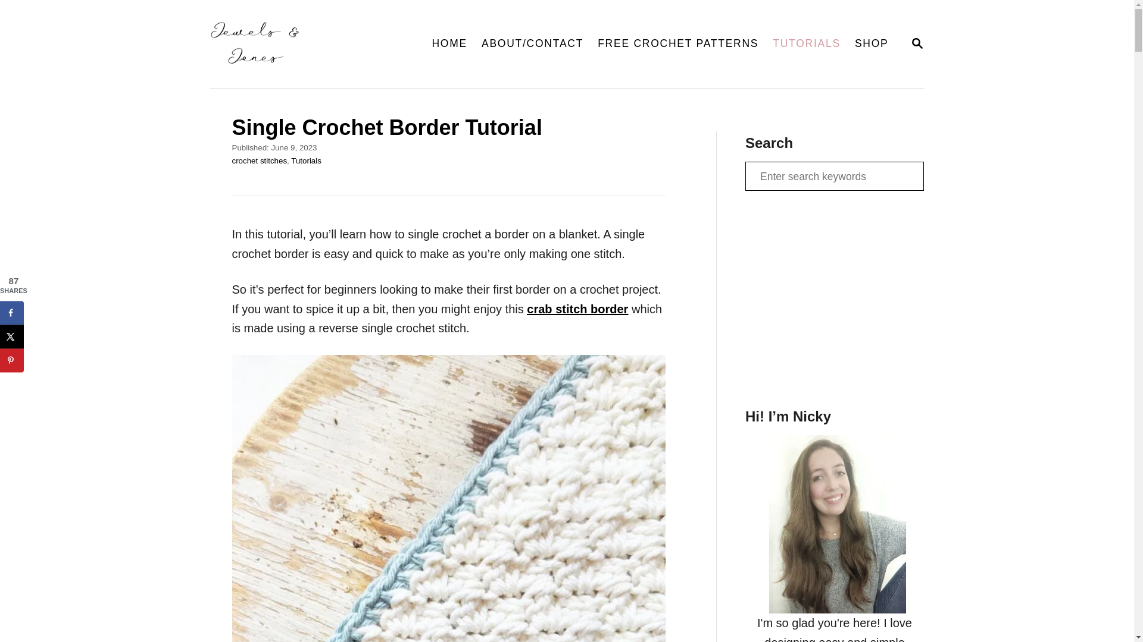 This screenshot has width=1143, height=642. I want to click on MAGNIFYING GLASS, so click(917, 43).